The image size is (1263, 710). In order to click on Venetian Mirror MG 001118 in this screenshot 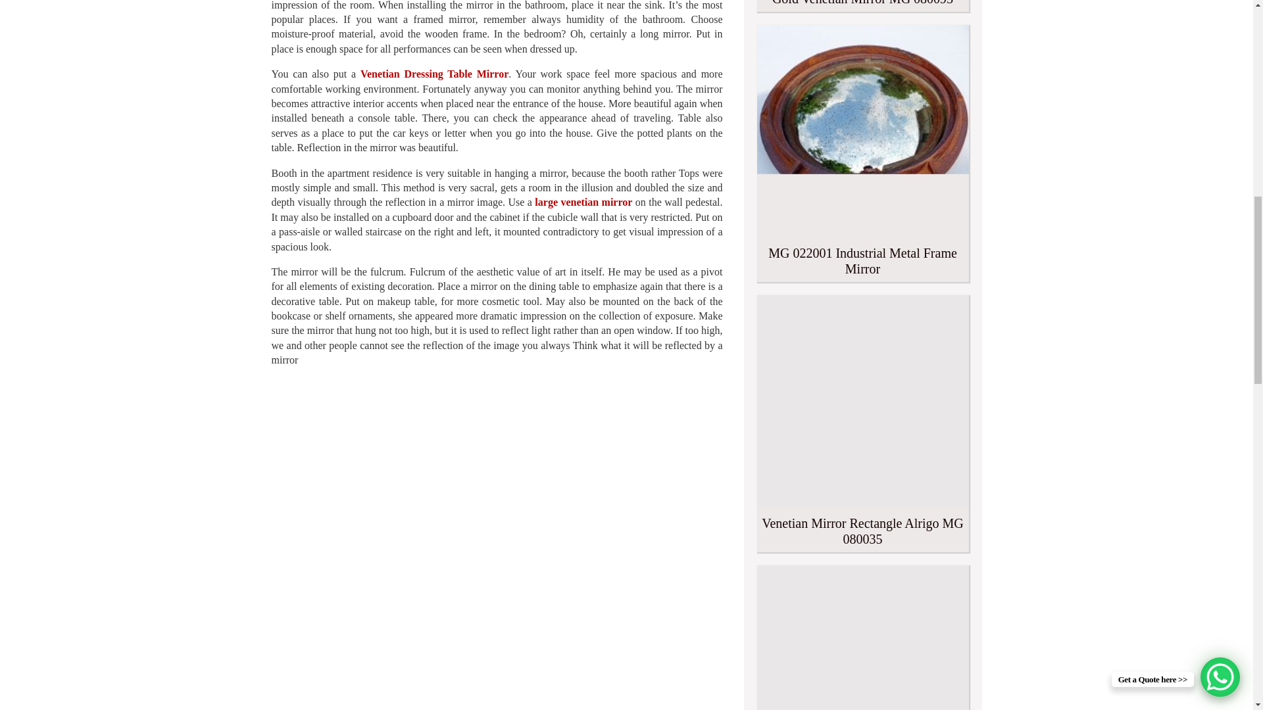, I will do `click(862, 638)`.